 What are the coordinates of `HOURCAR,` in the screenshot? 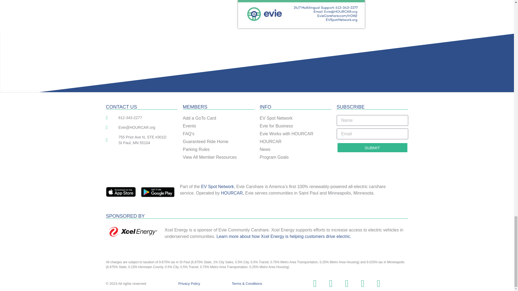 It's located at (233, 193).